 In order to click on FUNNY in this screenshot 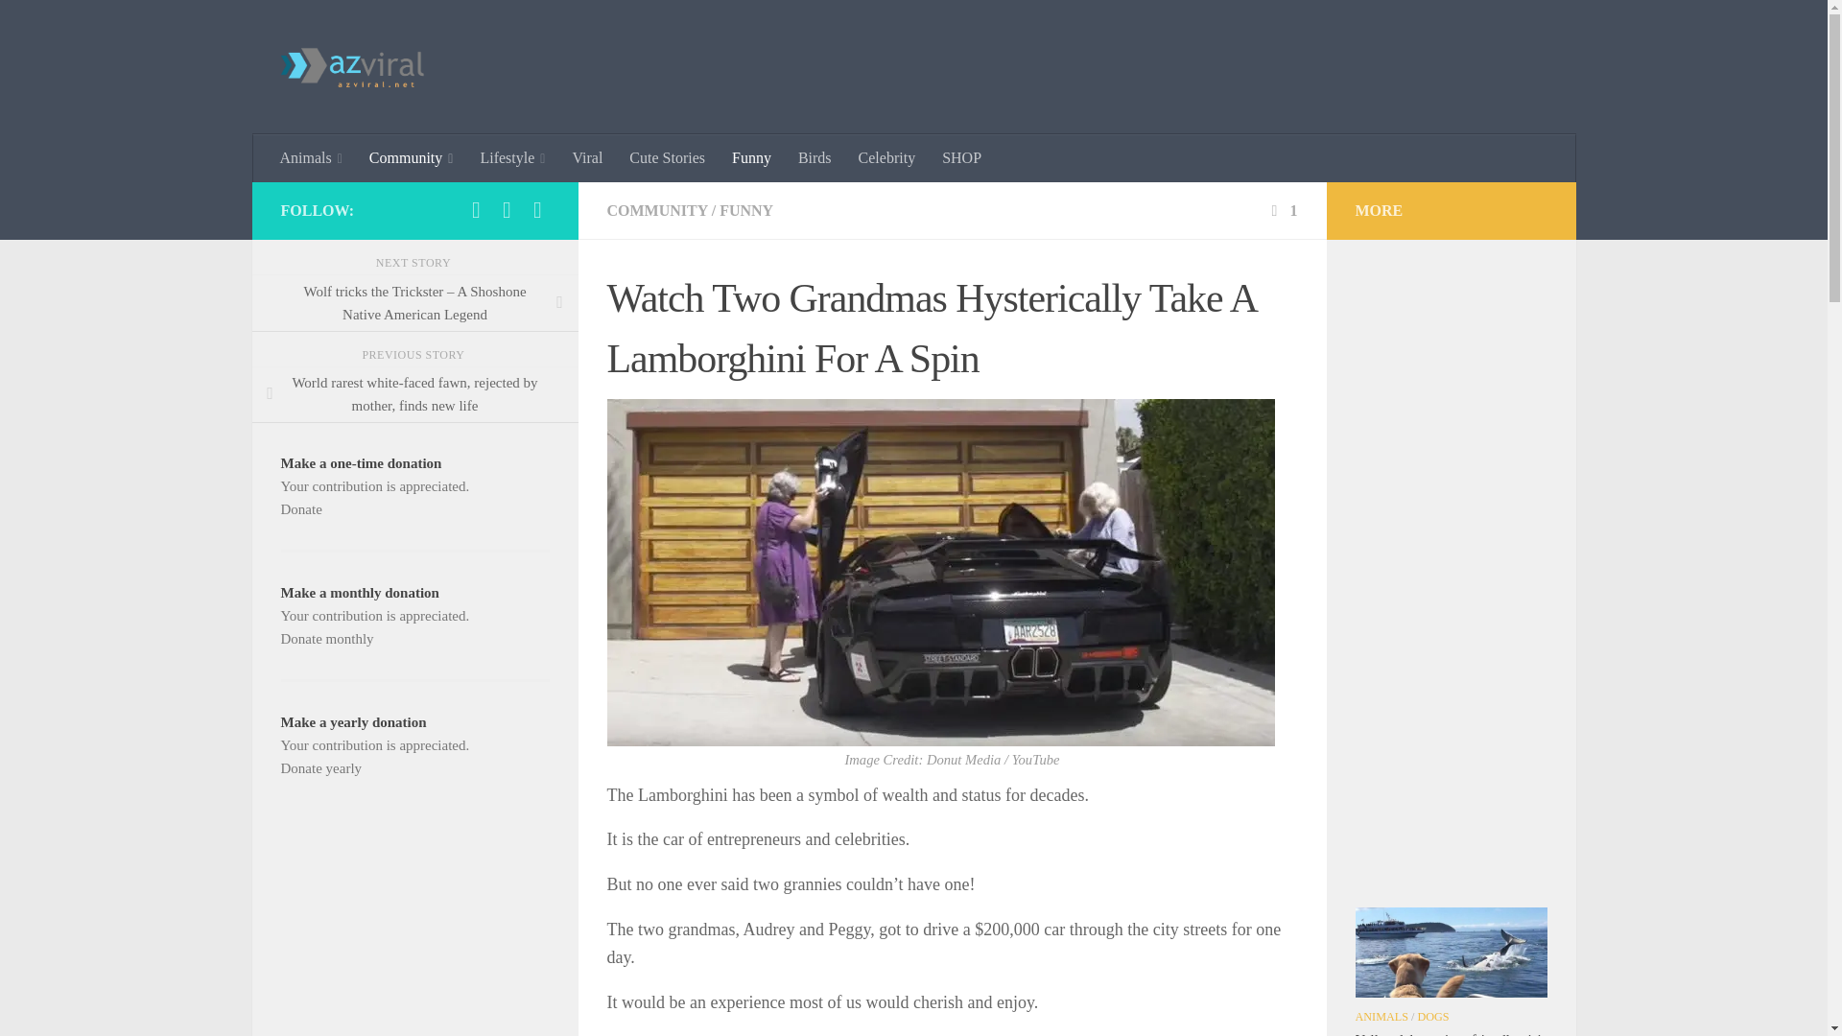, I will do `click(746, 209)`.